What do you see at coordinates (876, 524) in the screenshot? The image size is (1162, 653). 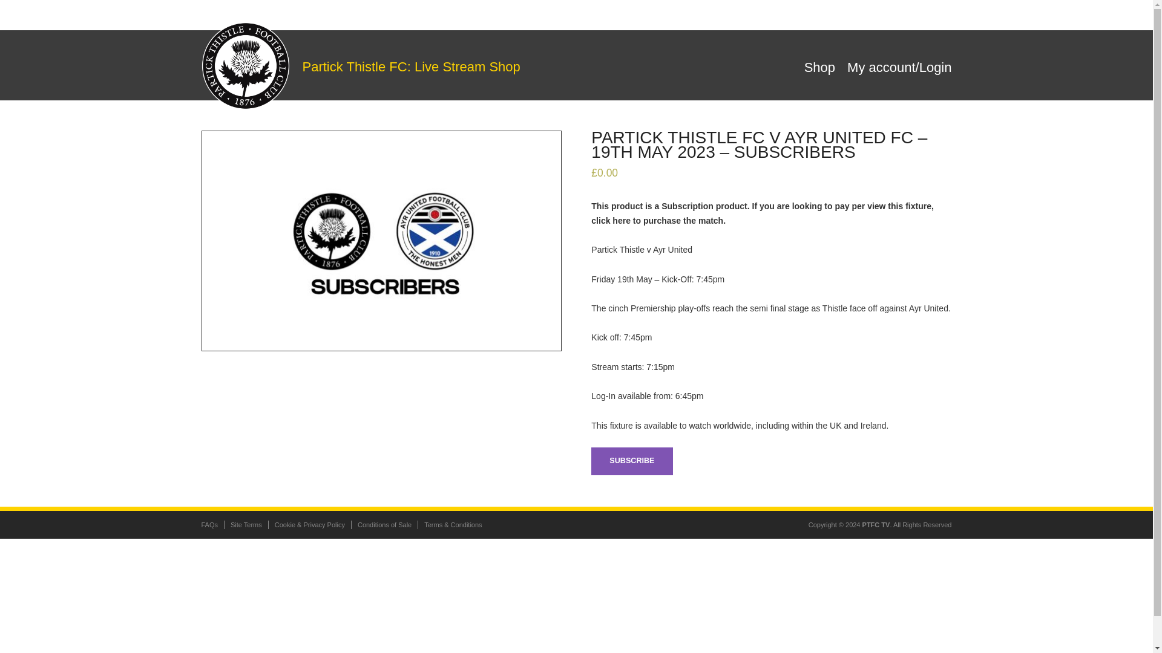 I see `PTFC TV` at bounding box center [876, 524].